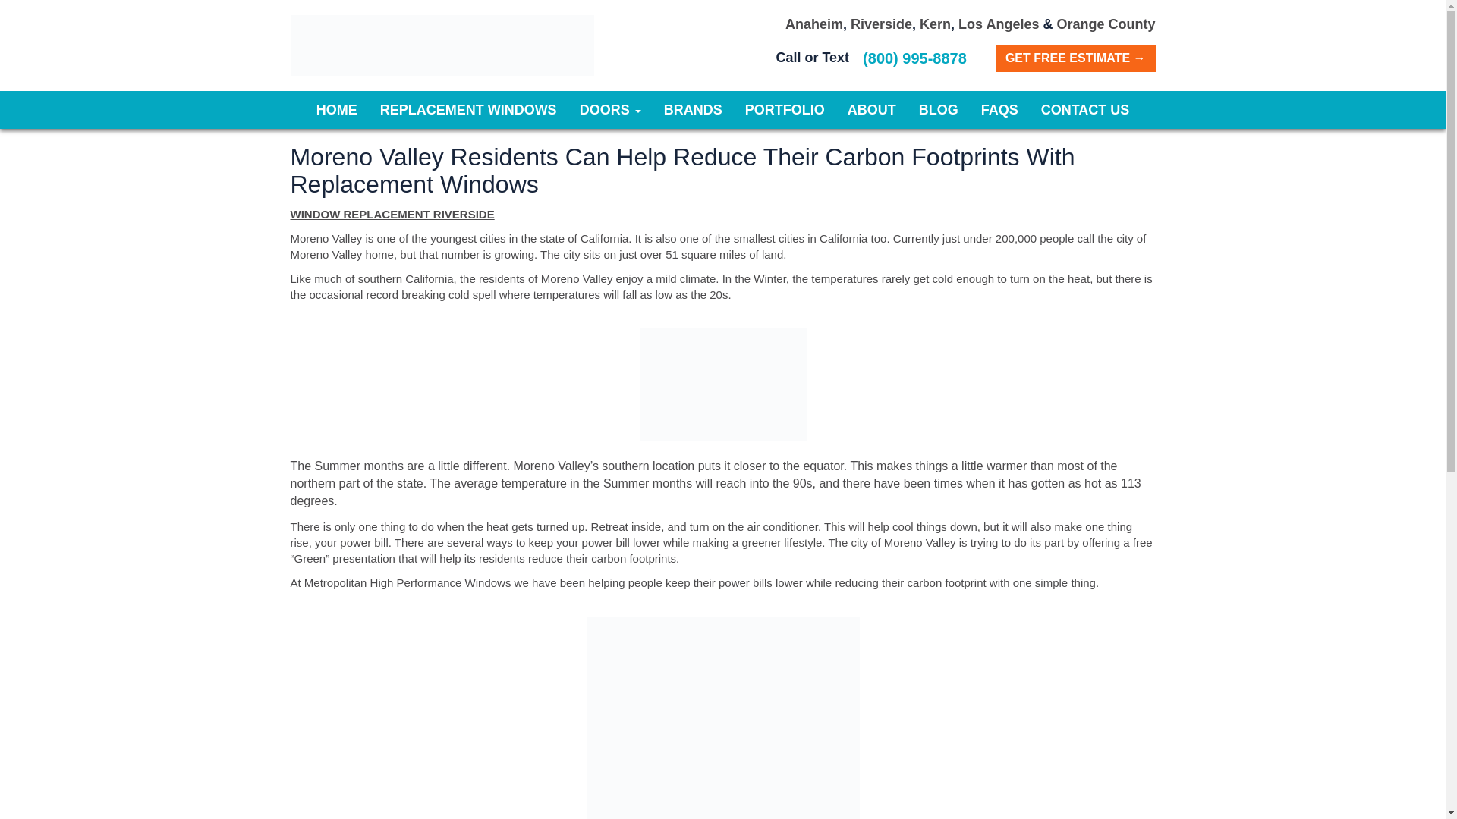 The image size is (1457, 819). Describe the element at coordinates (392, 214) in the screenshot. I see `WINDOW REPLACEMENT RIVERSIDE` at that location.